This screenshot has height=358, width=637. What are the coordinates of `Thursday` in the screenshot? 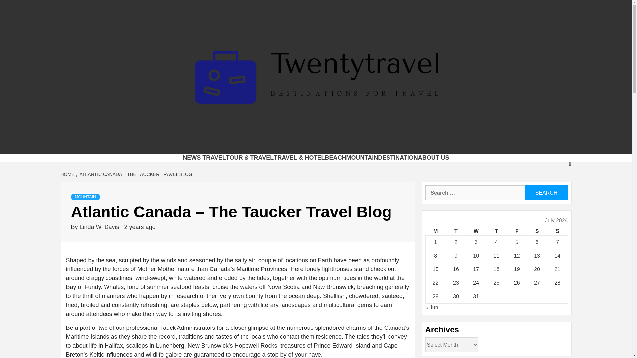 It's located at (496, 231).